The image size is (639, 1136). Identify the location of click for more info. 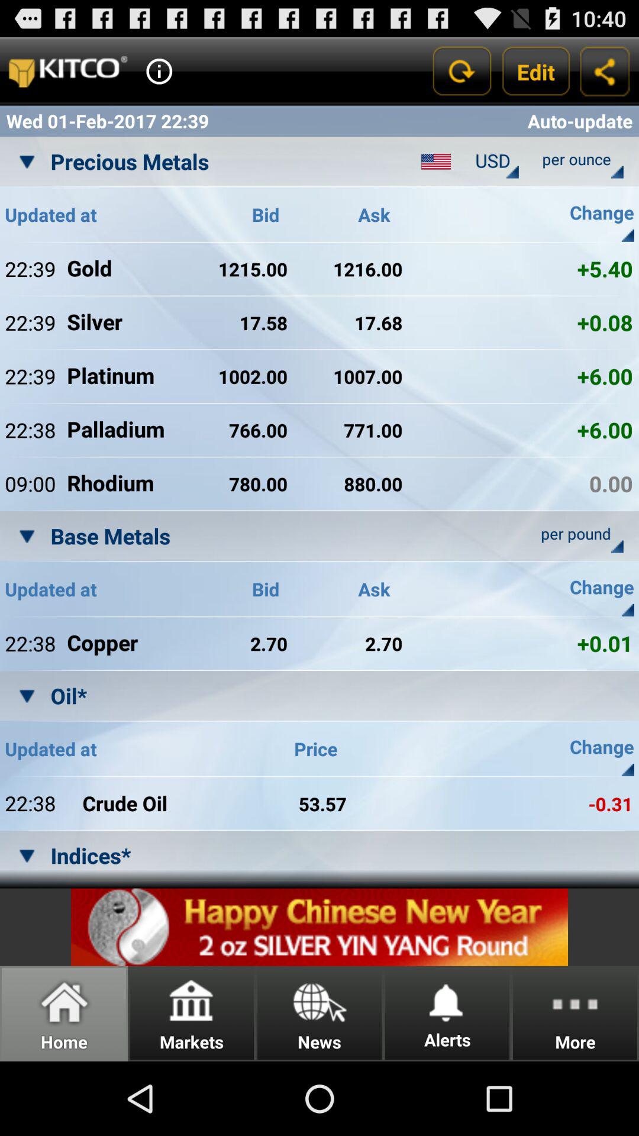
(159, 71).